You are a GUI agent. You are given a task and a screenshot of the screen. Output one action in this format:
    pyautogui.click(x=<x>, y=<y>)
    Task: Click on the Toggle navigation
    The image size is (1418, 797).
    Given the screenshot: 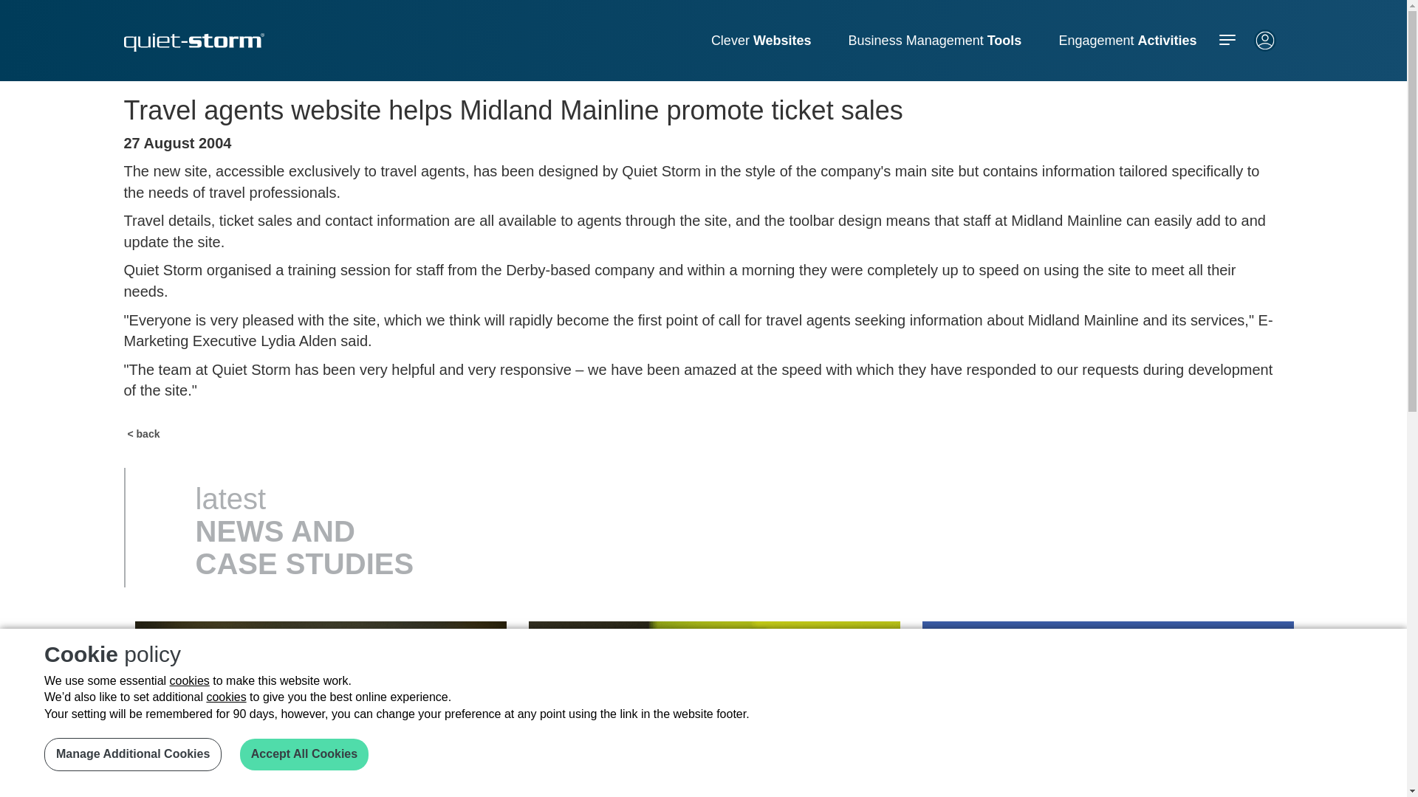 What is the action you would take?
    pyautogui.click(x=1226, y=40)
    